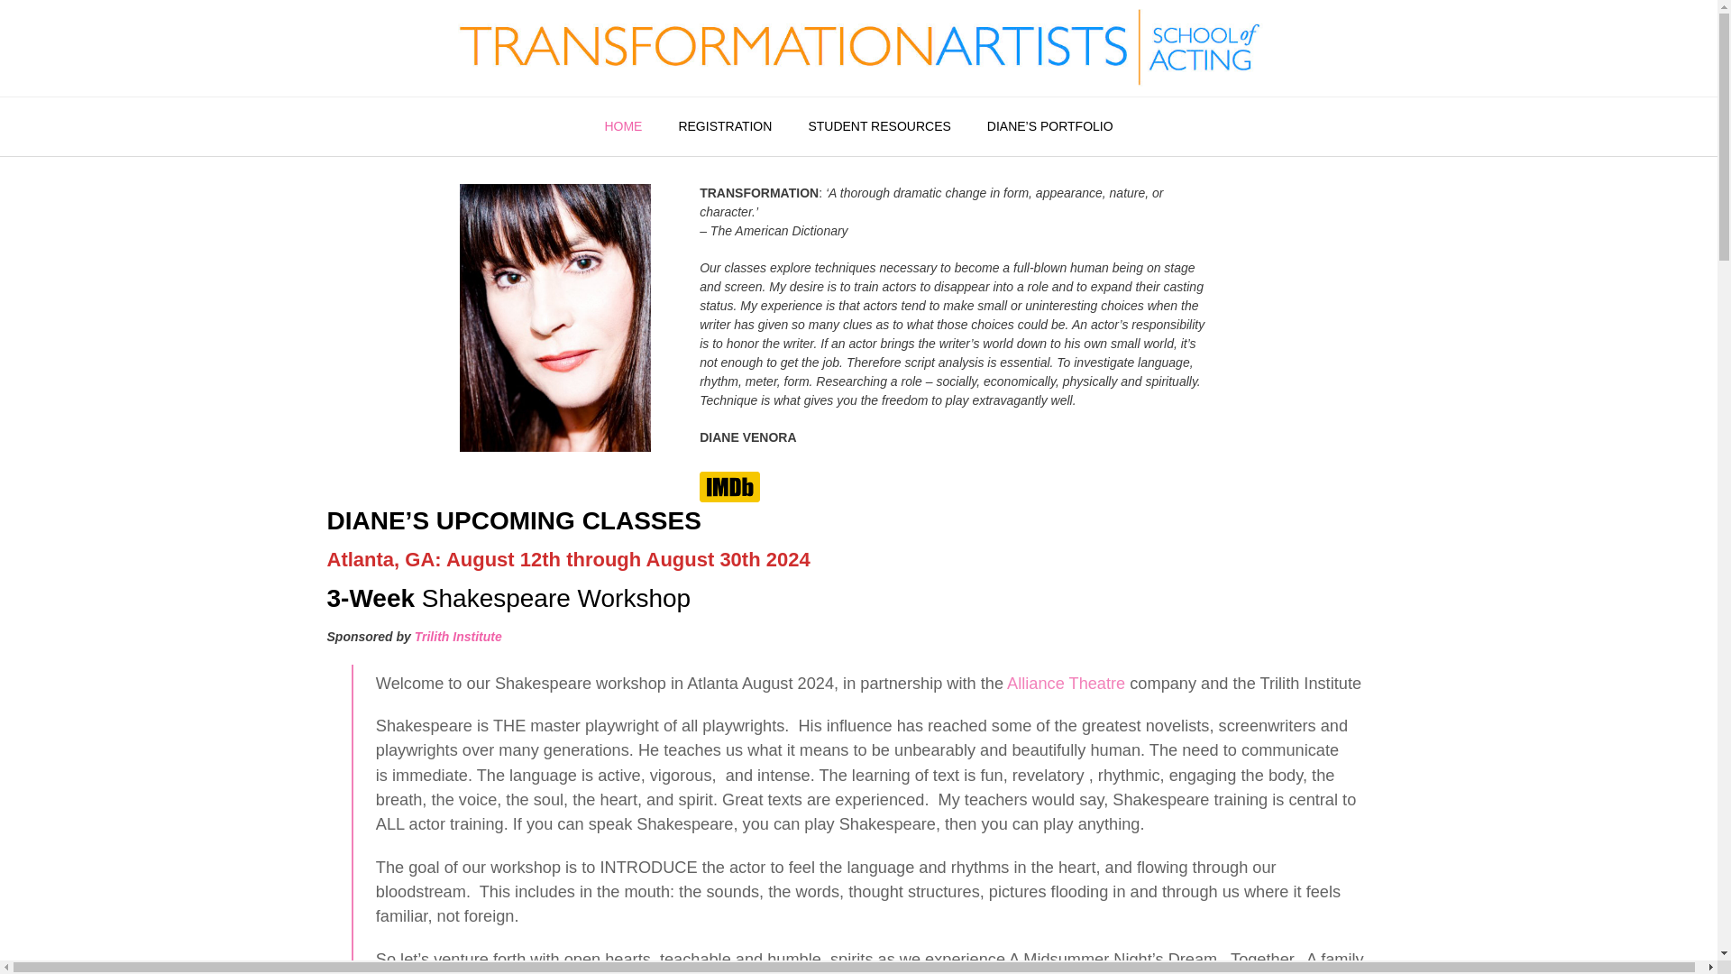 The height and width of the screenshot is (974, 1731). Describe the element at coordinates (458, 636) in the screenshot. I see `Trilith Institute` at that location.